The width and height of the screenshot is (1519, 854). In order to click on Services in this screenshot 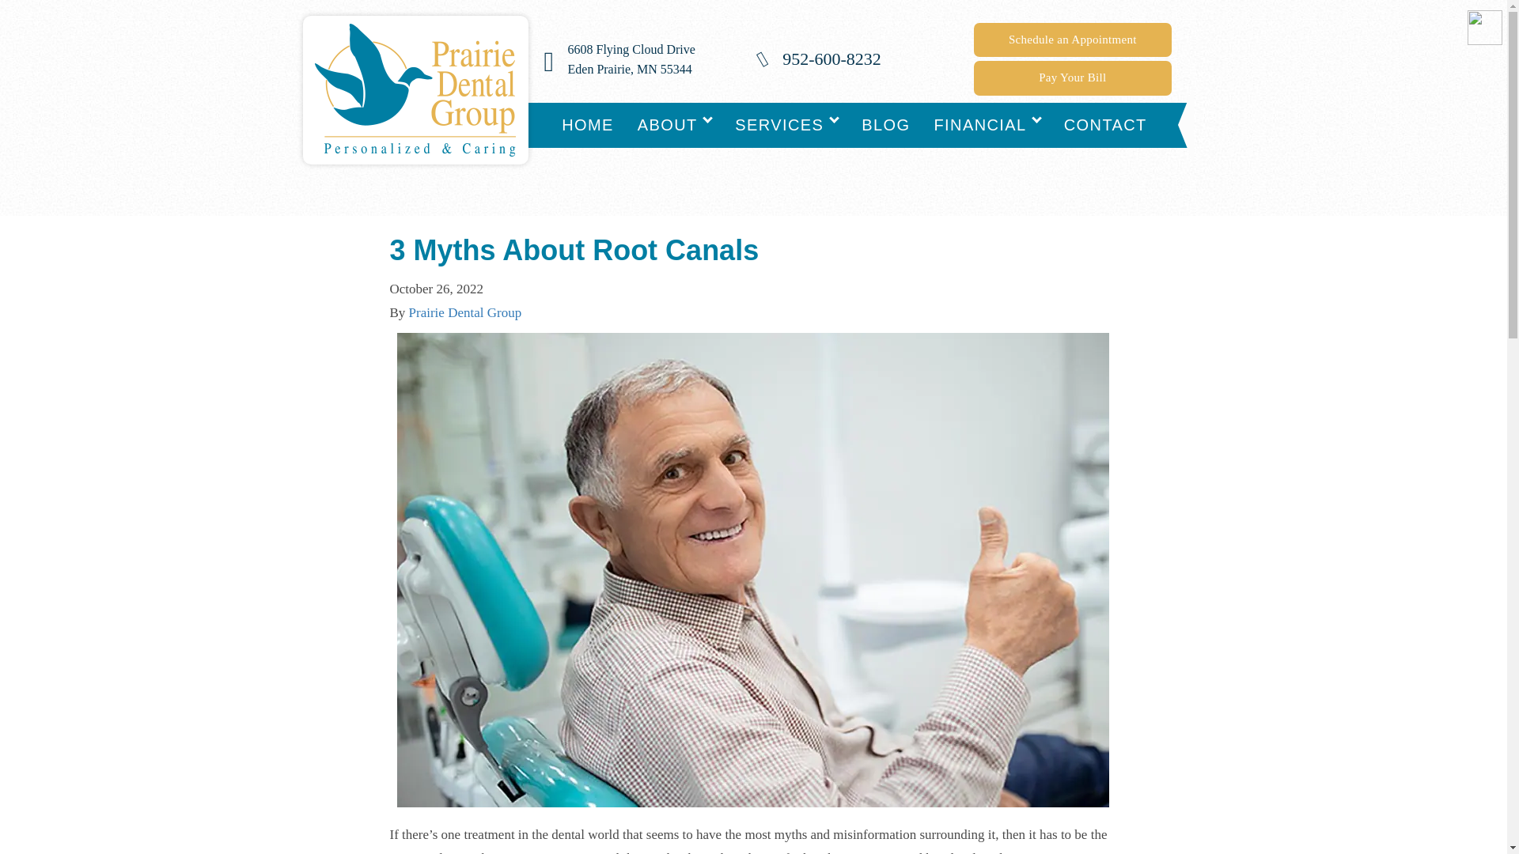, I will do `click(786, 125)`.